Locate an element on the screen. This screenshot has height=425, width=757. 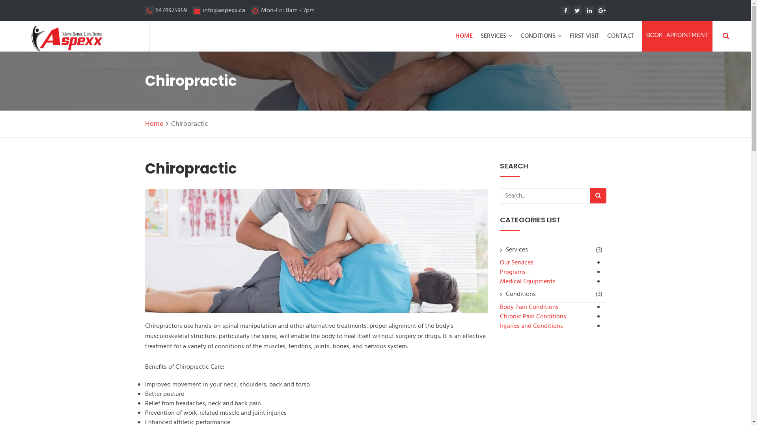
BOOK APPOINTMENT is located at coordinates (677, 36).